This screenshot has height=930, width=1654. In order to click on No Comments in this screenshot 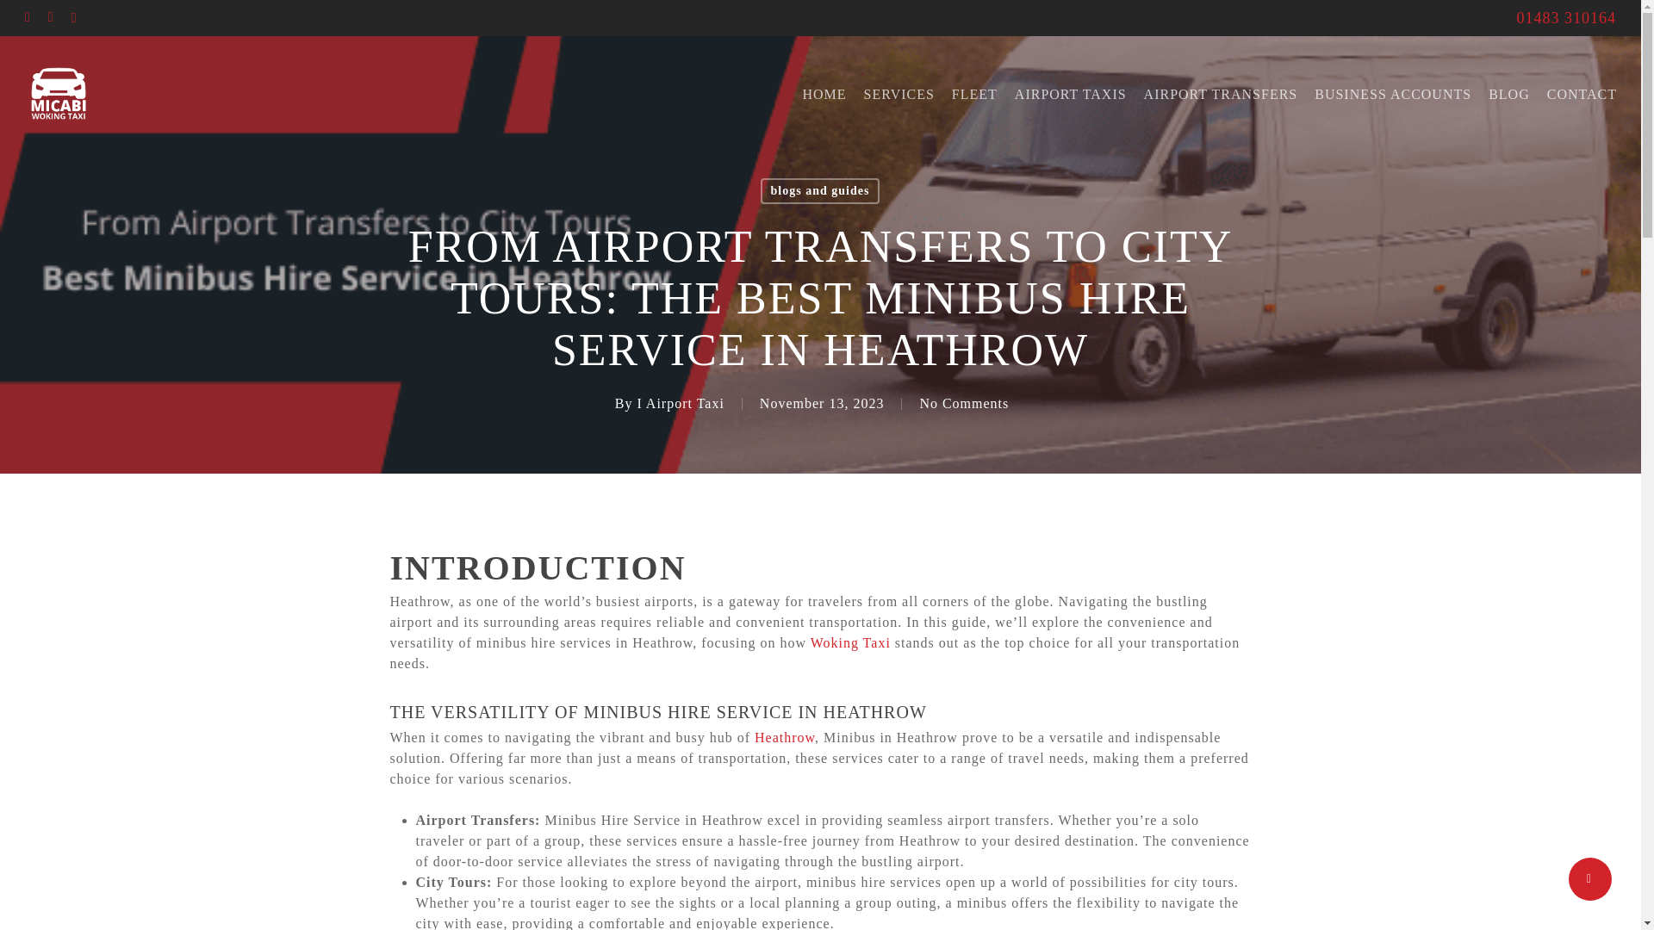, I will do `click(964, 403)`.